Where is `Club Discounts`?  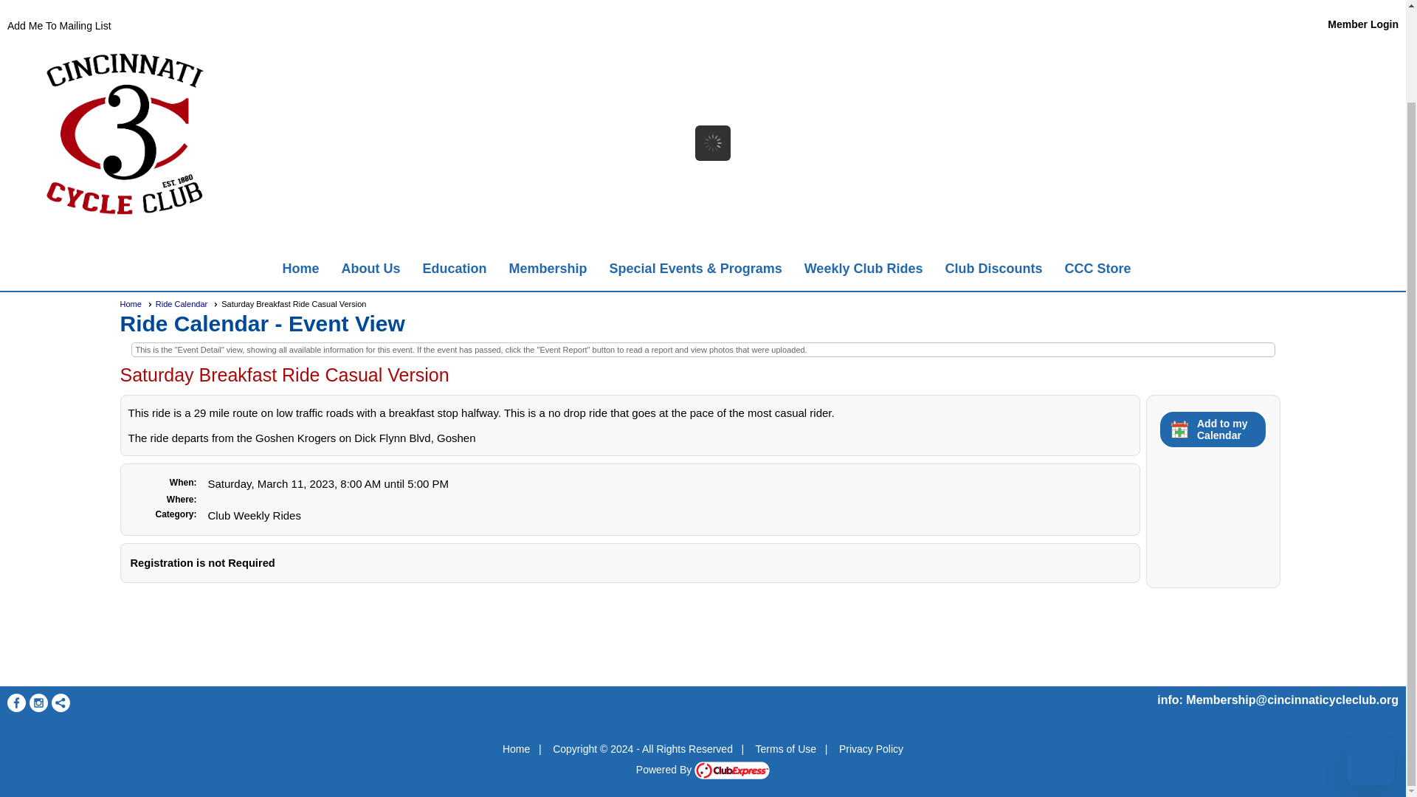
Club Discounts is located at coordinates (993, 269).